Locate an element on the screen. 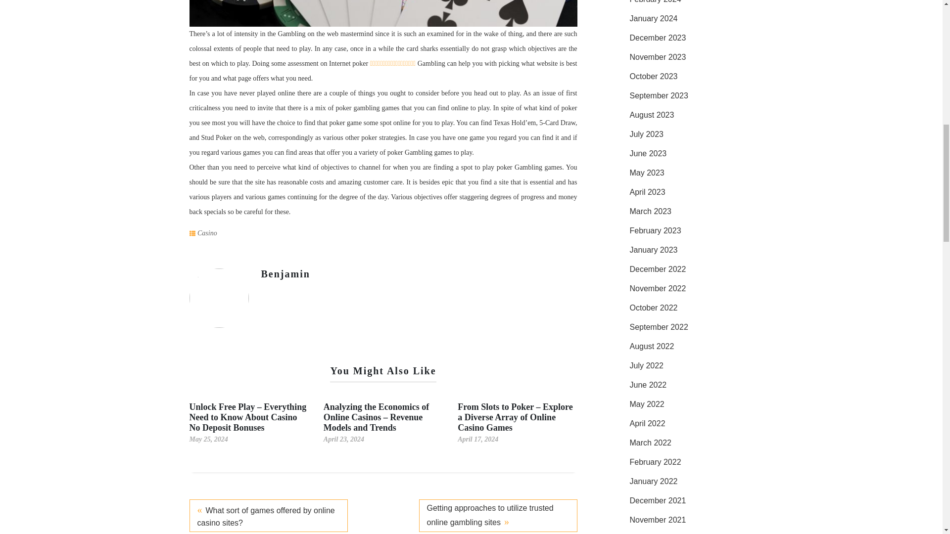 This screenshot has width=950, height=534. Posts by Benjamin is located at coordinates (286, 274).